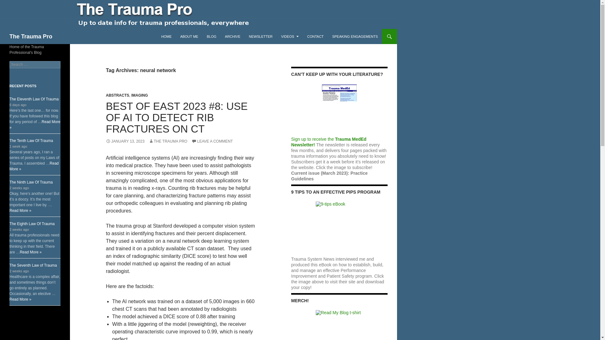  Describe the element at coordinates (355, 37) in the screenshot. I see `SPEAKING ENGAGEMENTS` at that location.